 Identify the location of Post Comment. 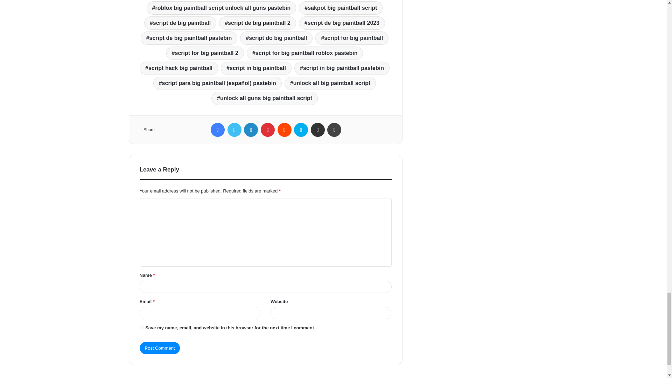
(160, 348).